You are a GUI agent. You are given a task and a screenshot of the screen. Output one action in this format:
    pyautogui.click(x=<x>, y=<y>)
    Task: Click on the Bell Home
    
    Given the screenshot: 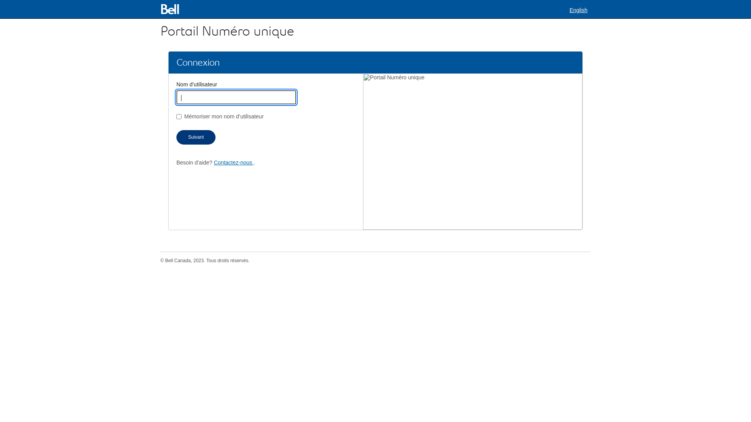 What is the action you would take?
    pyautogui.click(x=171, y=9)
    